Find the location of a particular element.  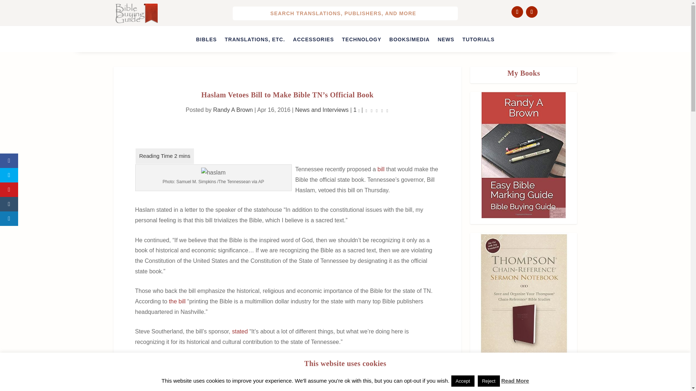

ACCESSORIES is located at coordinates (313, 41).